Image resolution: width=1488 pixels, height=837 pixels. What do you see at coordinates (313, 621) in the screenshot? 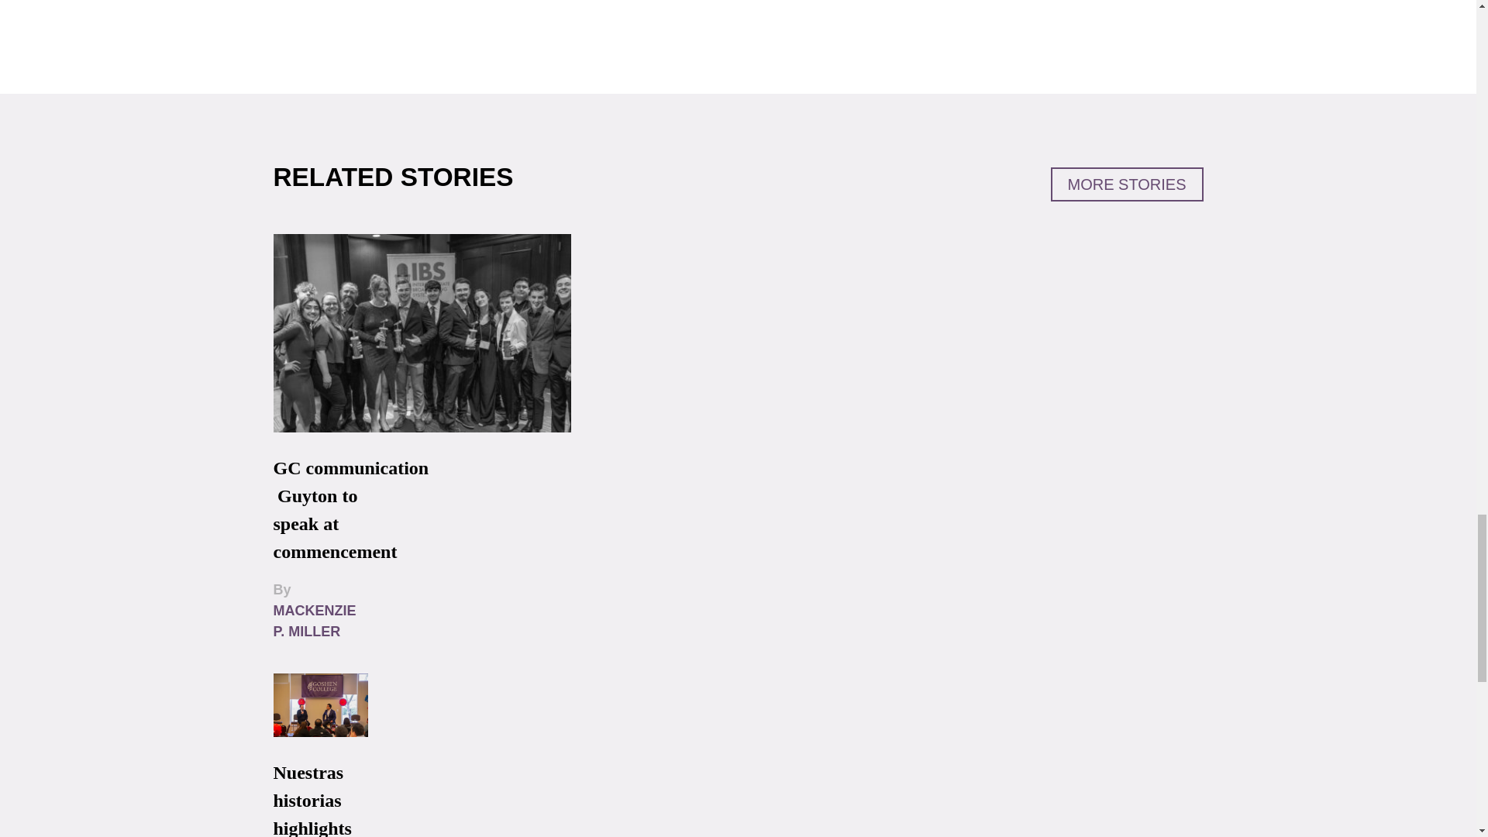
I see `MACKENZIE P. MILLER` at bounding box center [313, 621].